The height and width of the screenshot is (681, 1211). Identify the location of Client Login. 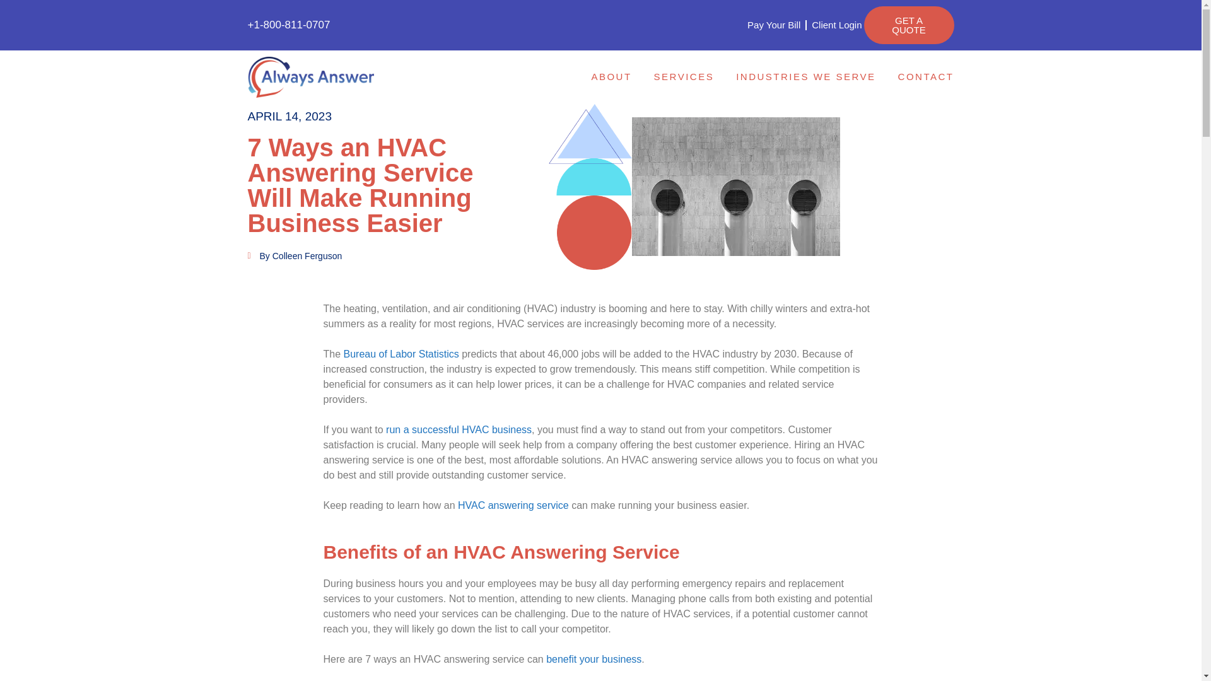
(836, 25).